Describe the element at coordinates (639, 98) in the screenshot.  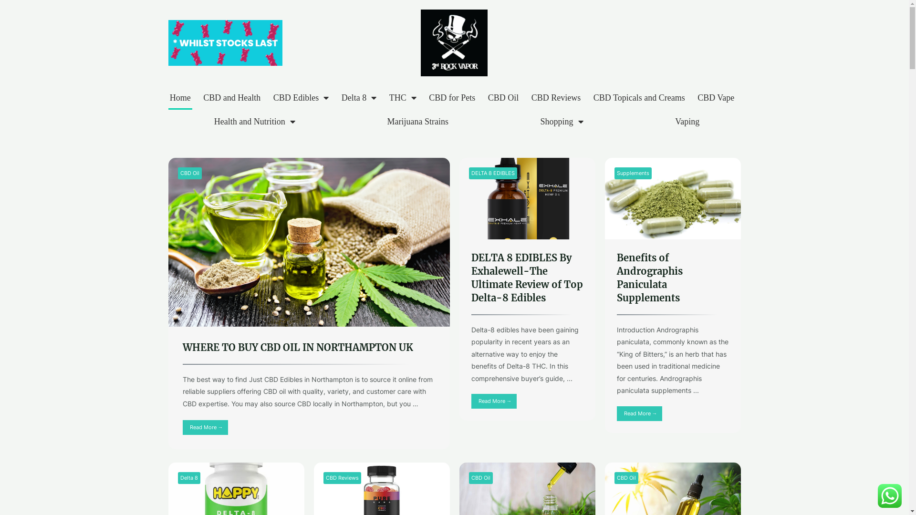
I see `CBD Topicals and Creams` at that location.